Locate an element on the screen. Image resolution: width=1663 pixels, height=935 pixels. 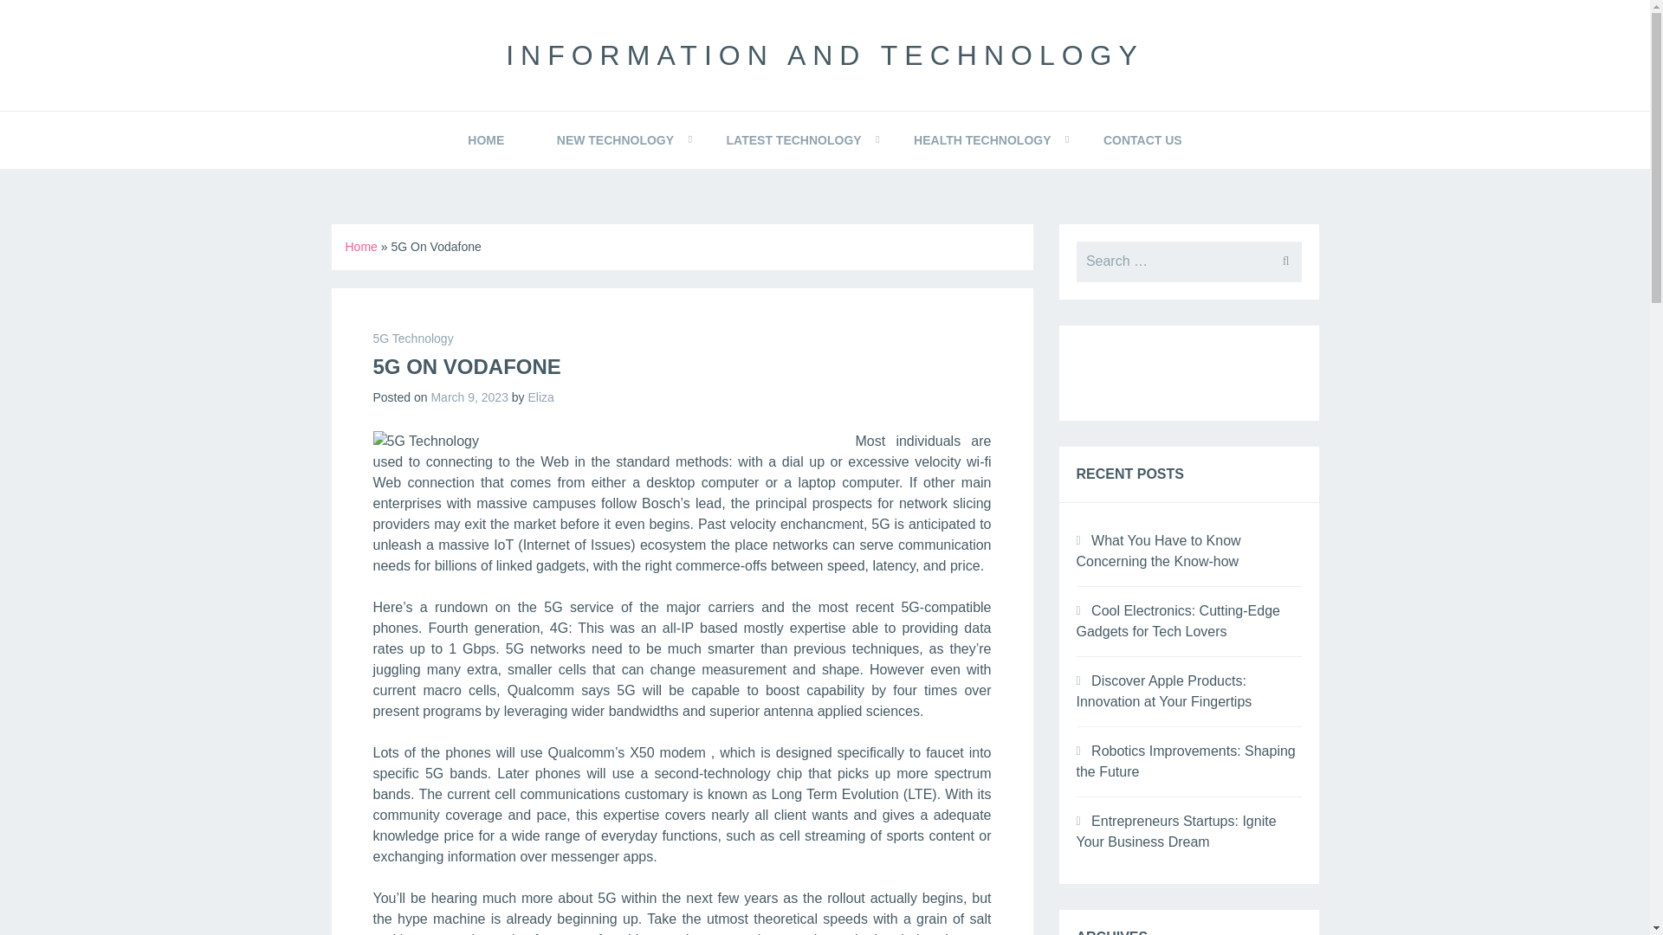
Robotics Improvements: Shaping the Future is located at coordinates (1185, 760).